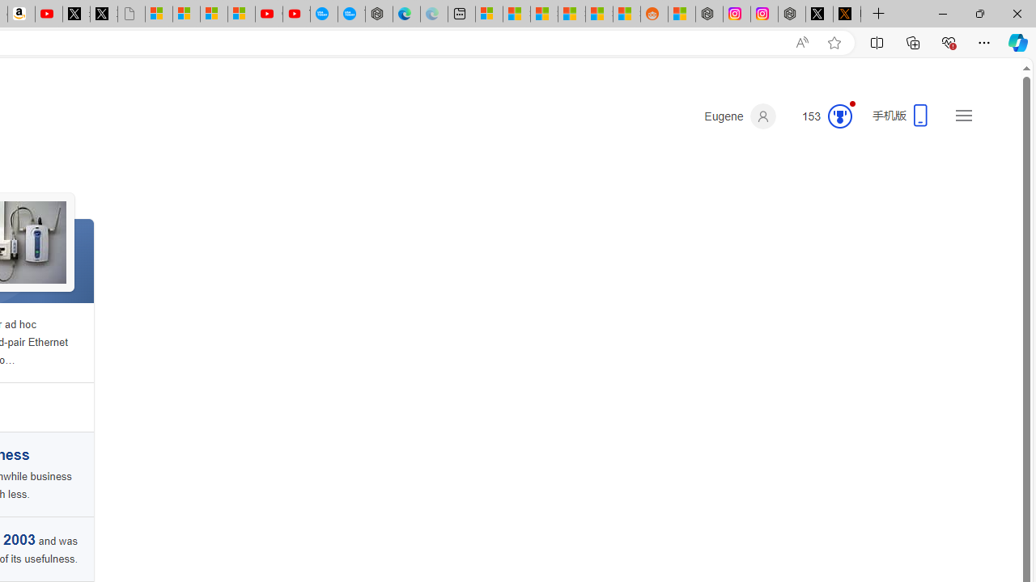 Image resolution: width=1036 pixels, height=582 pixels. I want to click on Nordace (@NordaceOfficial) / X, so click(819, 15).